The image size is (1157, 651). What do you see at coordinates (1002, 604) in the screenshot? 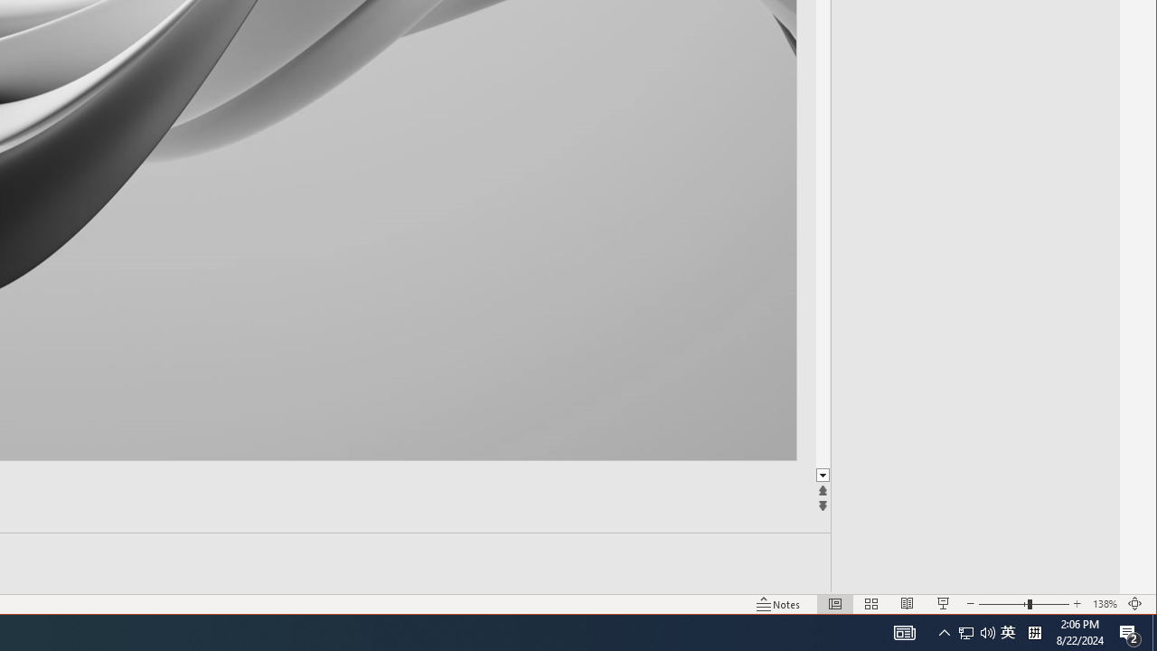
I see `Zoom Out` at bounding box center [1002, 604].